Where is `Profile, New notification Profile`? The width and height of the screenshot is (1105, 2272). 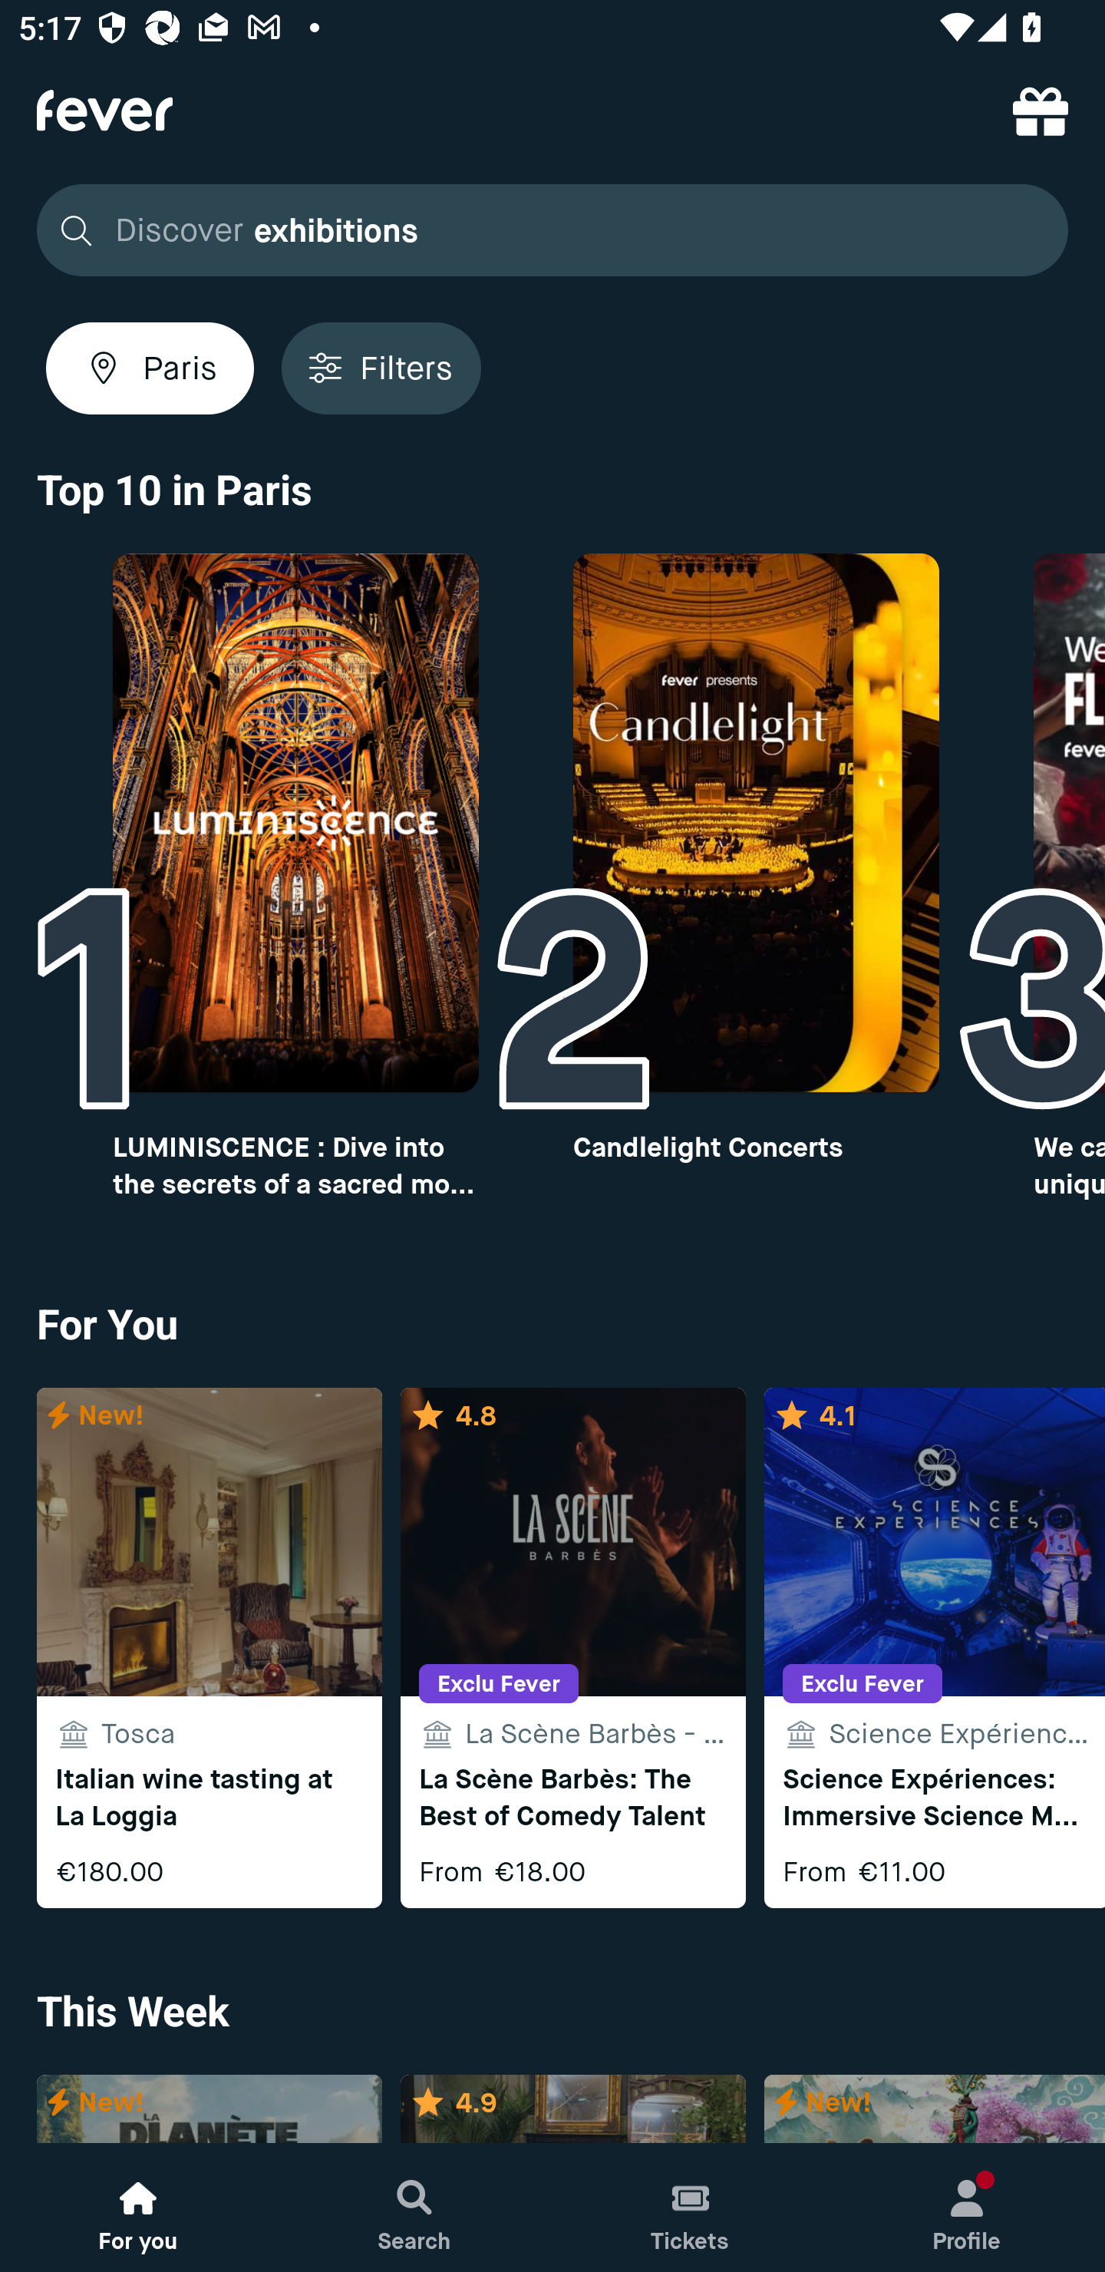 Profile, New notification Profile is located at coordinates (967, 2208).